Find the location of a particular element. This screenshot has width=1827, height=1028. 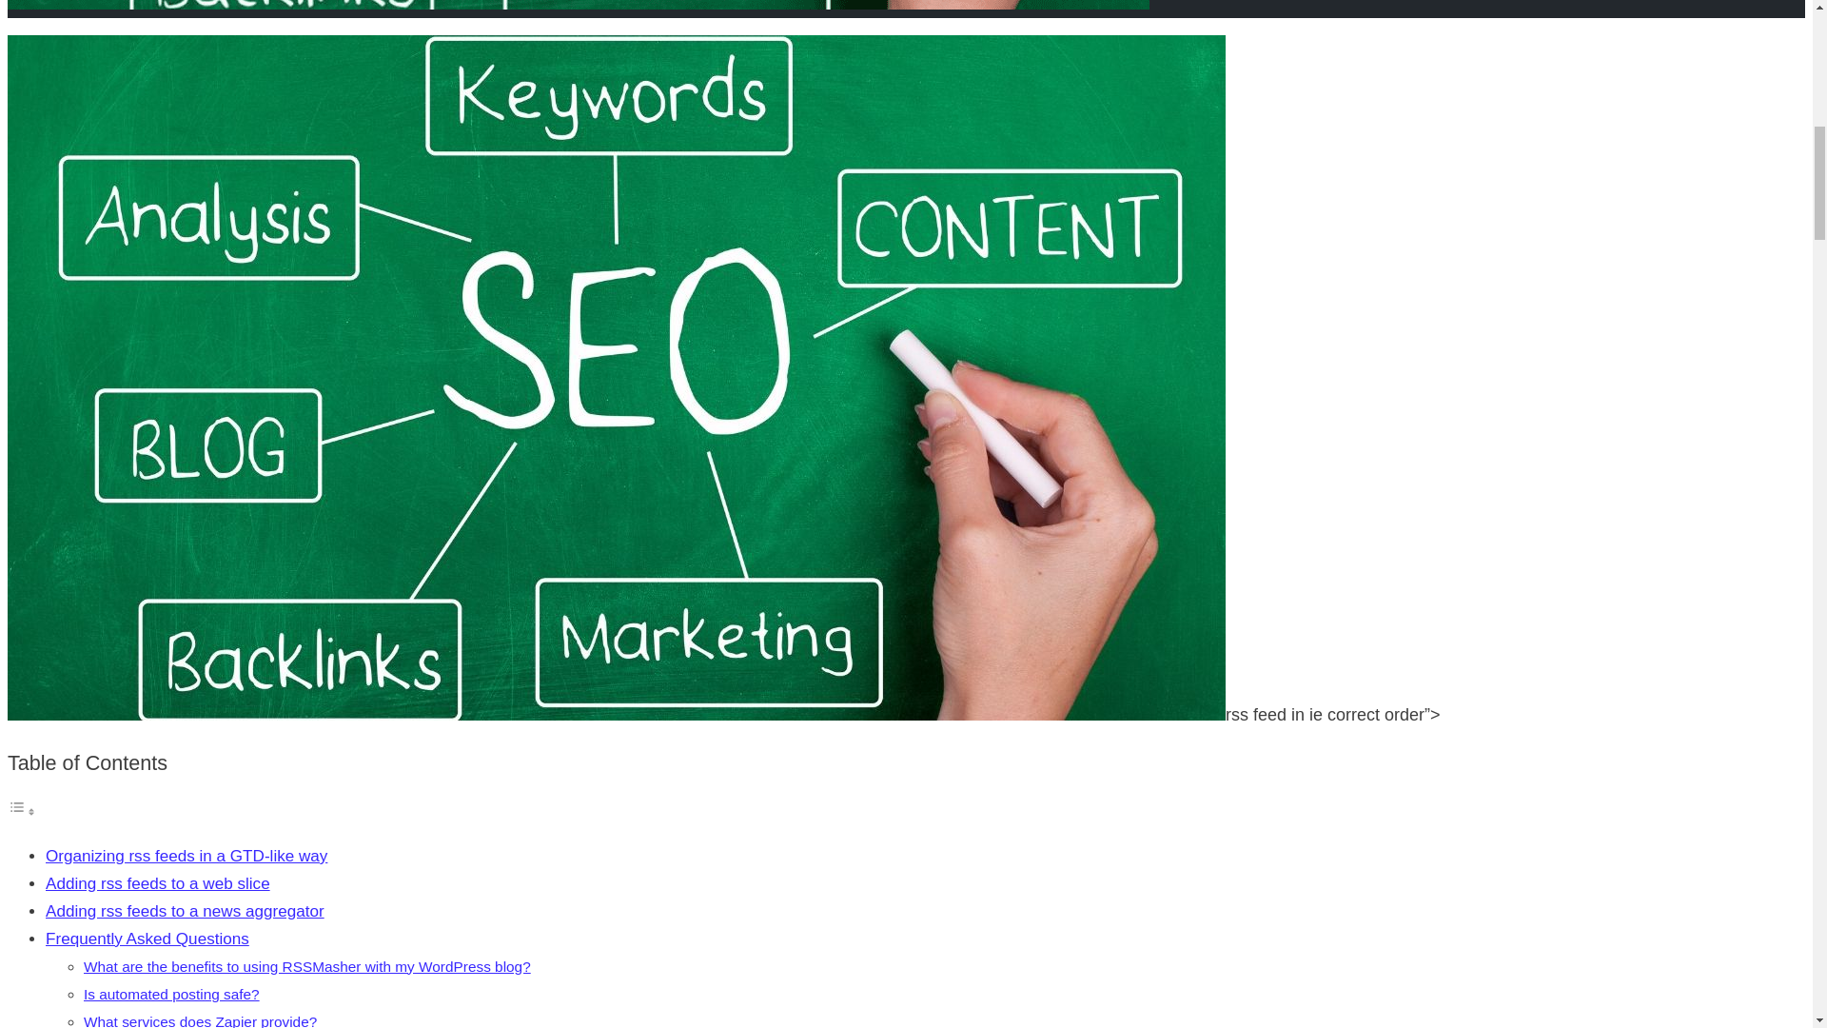

Adding rss feeds to a news aggregator is located at coordinates (171, 994).